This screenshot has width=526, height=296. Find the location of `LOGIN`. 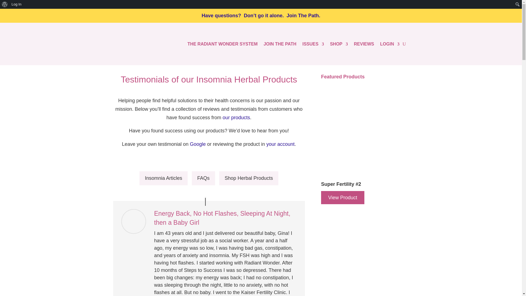

LOGIN is located at coordinates (390, 44).